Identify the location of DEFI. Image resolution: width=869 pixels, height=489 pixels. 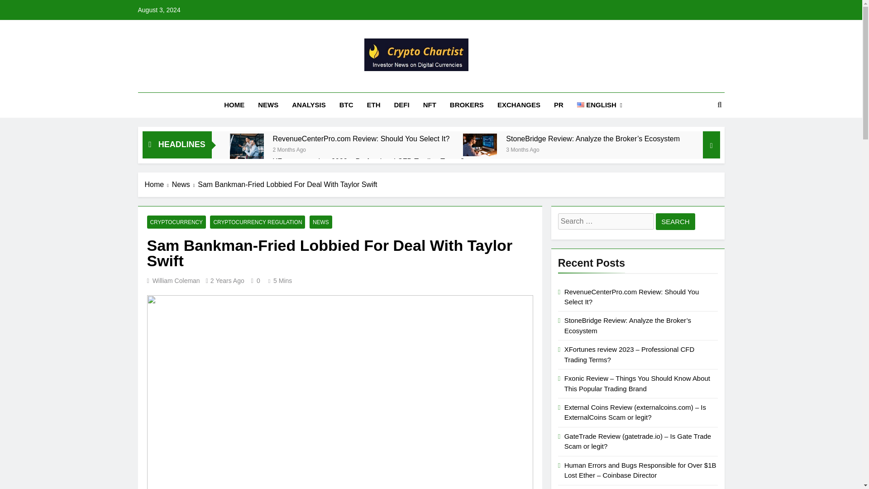
(402, 105).